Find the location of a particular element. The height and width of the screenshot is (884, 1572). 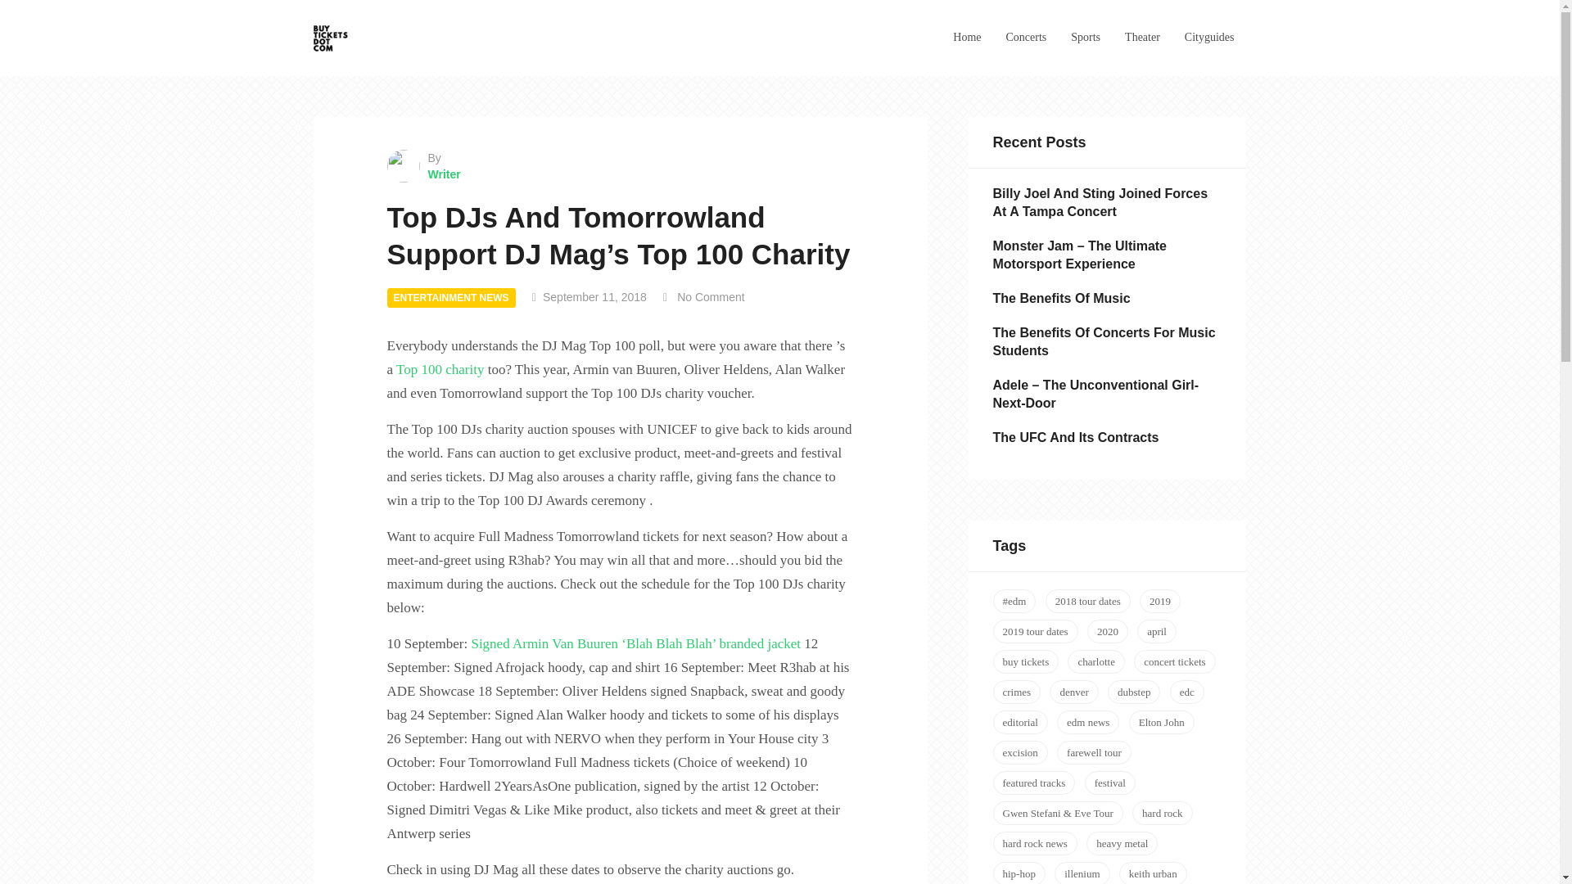

Sports is located at coordinates (1086, 38).